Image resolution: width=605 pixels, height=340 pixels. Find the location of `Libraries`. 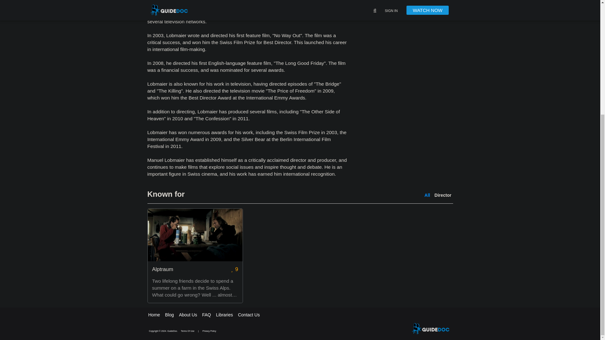

Libraries is located at coordinates (224, 315).